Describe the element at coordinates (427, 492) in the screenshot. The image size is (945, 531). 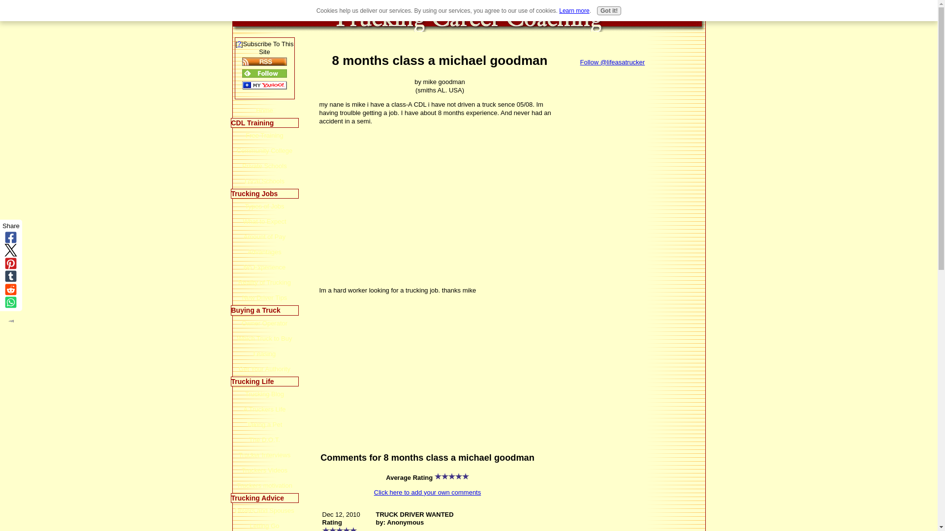
I see `Click here to add your own comments` at that location.